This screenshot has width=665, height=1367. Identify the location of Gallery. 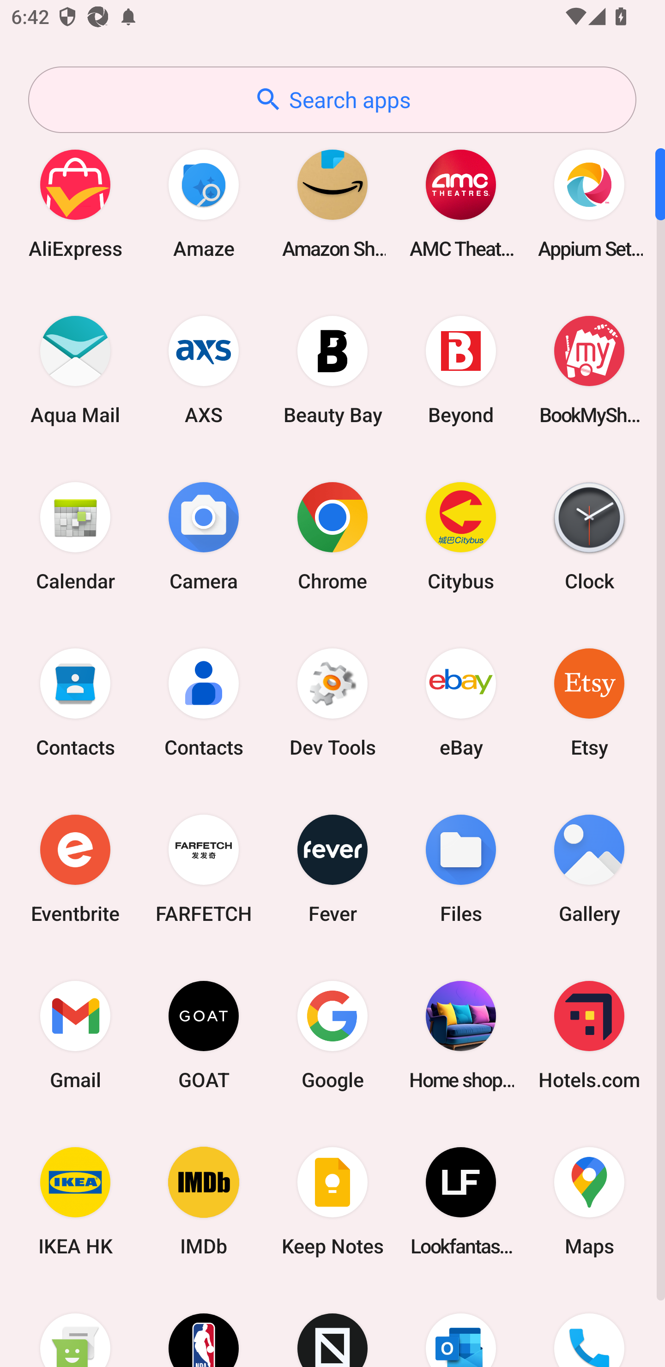
(589, 868).